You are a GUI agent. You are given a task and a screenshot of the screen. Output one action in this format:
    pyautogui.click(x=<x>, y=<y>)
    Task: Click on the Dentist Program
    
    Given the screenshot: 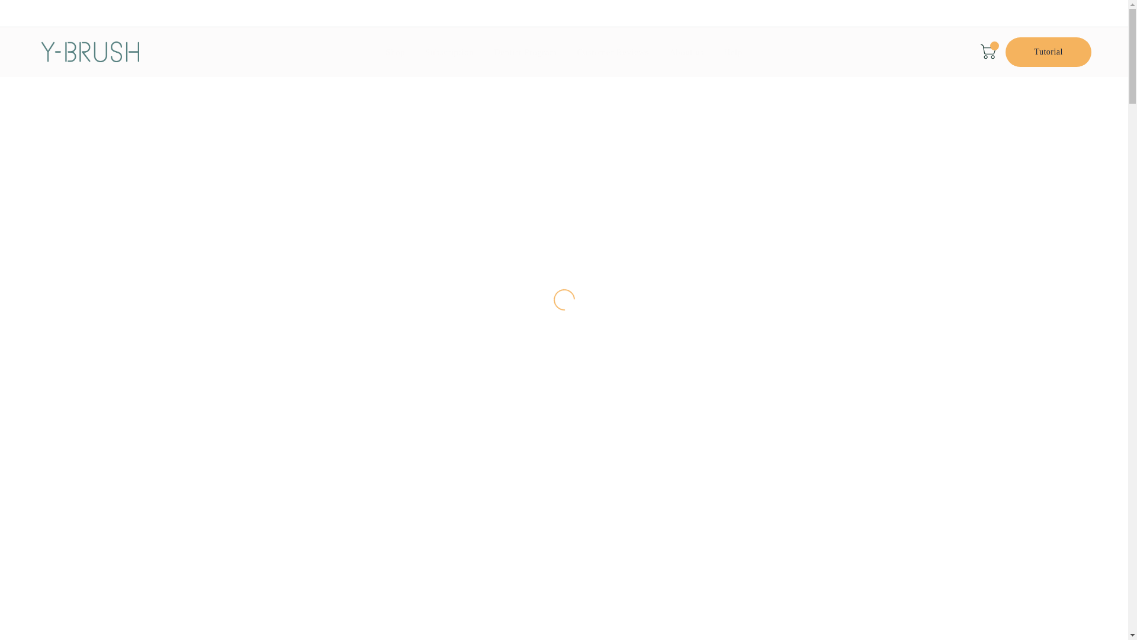 What is the action you would take?
    pyautogui.click(x=525, y=52)
    